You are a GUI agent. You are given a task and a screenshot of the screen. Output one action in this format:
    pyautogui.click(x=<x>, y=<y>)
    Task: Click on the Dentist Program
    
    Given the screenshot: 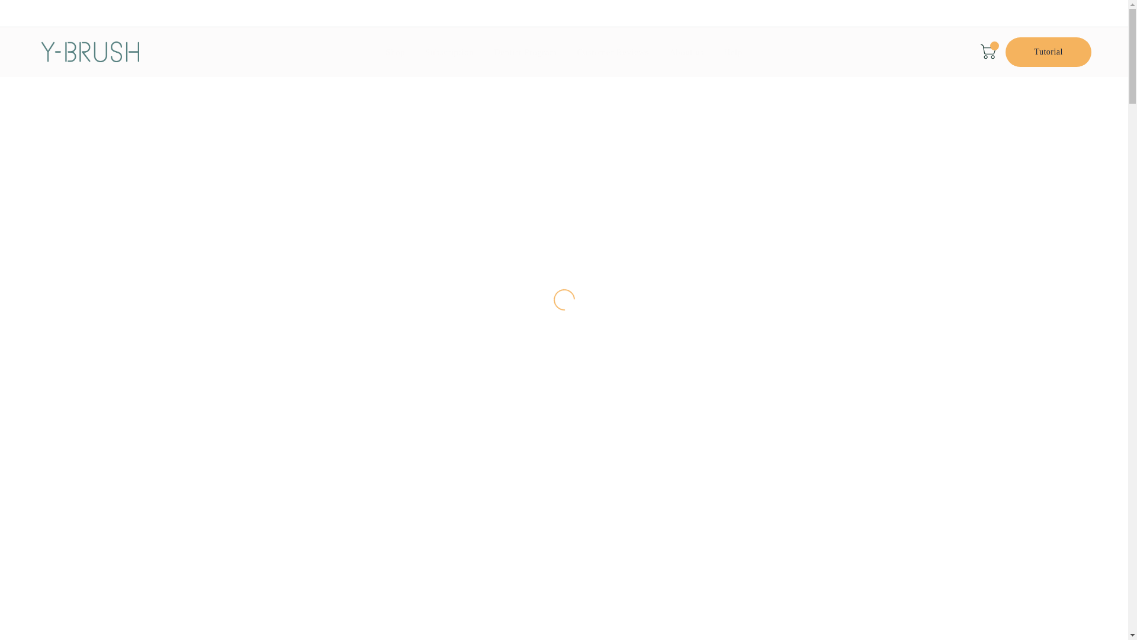 What is the action you would take?
    pyautogui.click(x=525, y=52)
    